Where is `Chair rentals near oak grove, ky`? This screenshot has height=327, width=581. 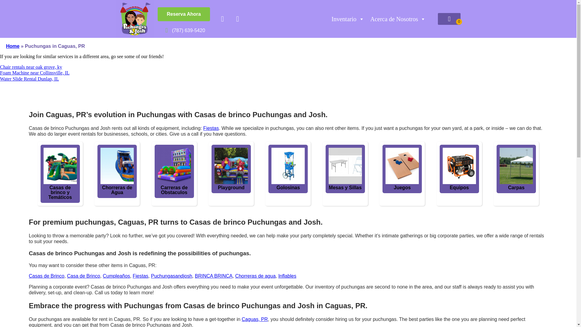
Chair rentals near oak grove, ky is located at coordinates (31, 67).